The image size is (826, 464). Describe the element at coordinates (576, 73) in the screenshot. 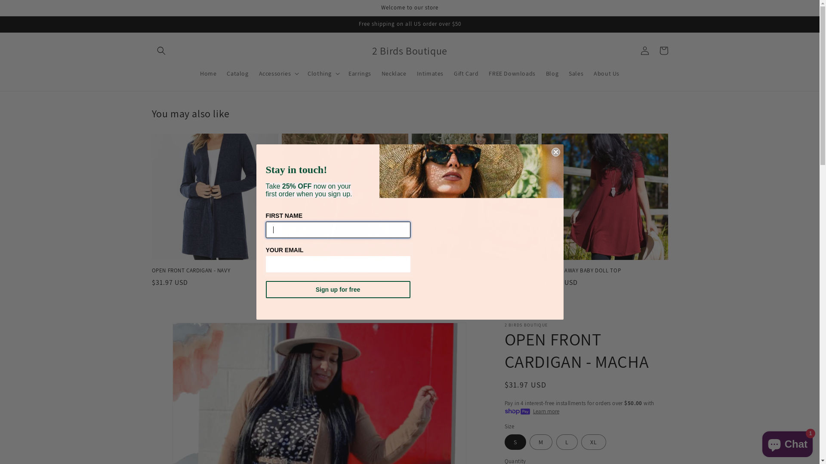

I see `Sales` at that location.